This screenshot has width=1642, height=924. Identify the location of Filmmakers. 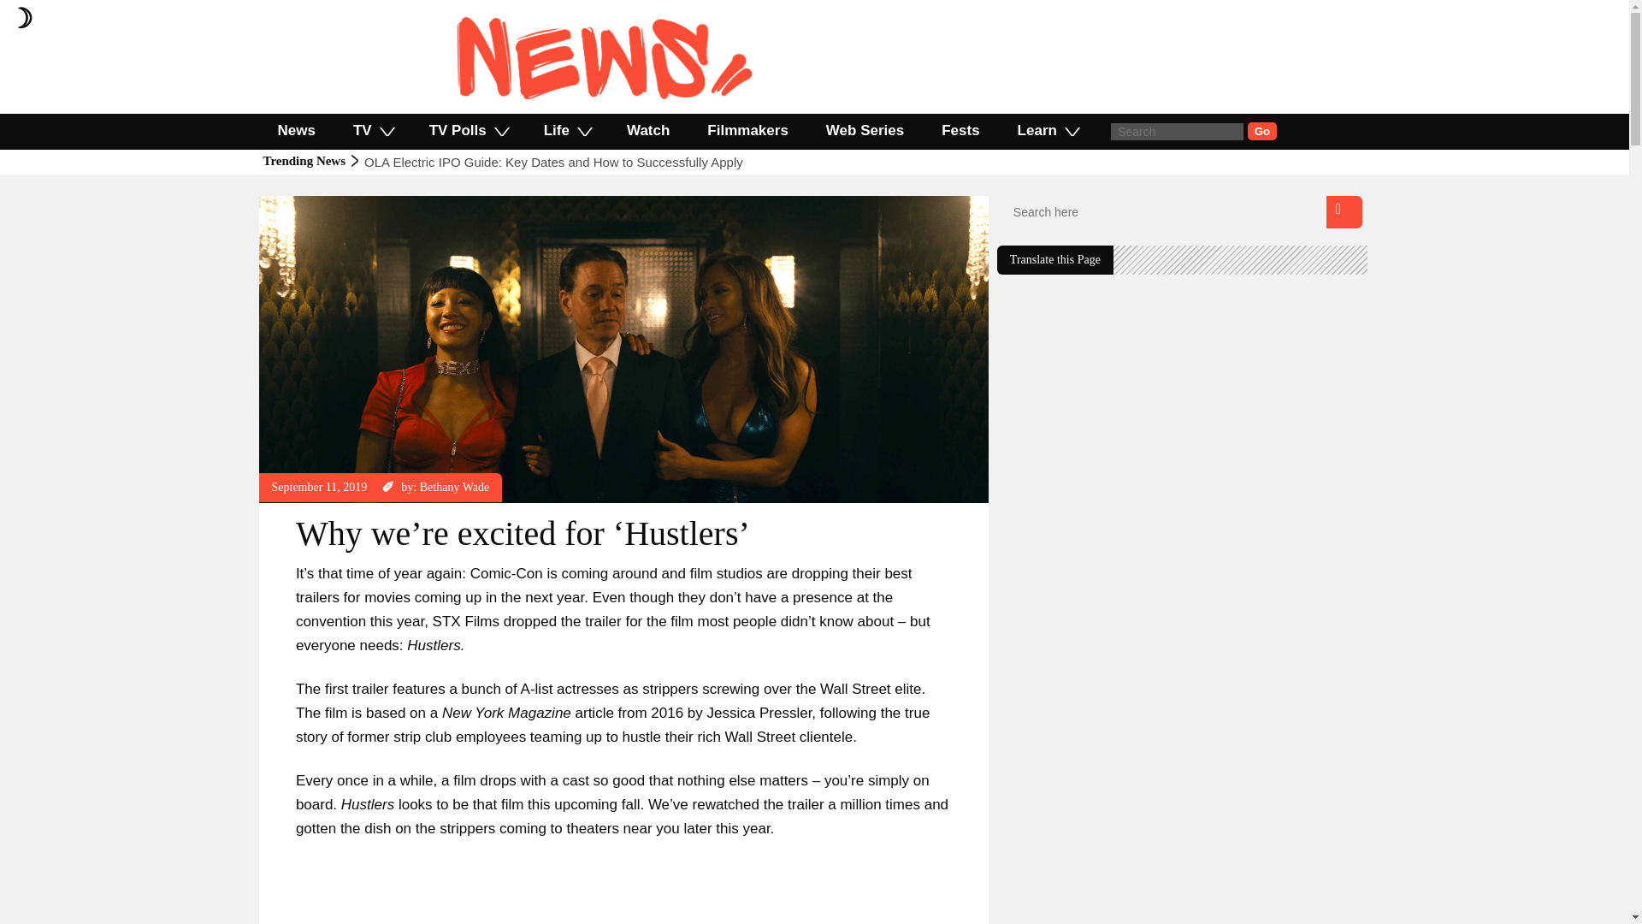
(747, 130).